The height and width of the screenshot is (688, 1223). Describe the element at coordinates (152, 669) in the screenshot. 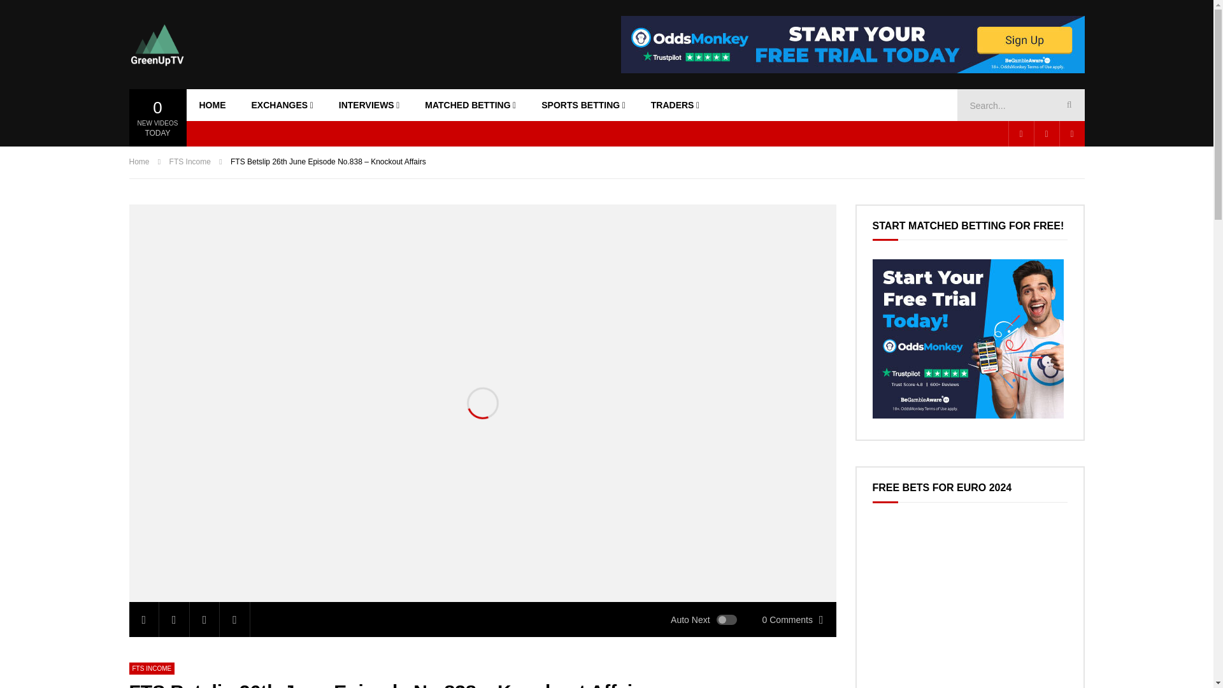

I see `FTS Income` at that location.